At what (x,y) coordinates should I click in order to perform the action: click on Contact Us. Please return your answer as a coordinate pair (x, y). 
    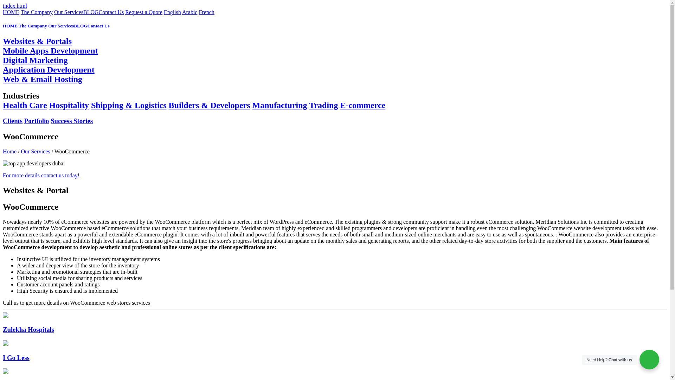
    Looking at the image, I should click on (98, 26).